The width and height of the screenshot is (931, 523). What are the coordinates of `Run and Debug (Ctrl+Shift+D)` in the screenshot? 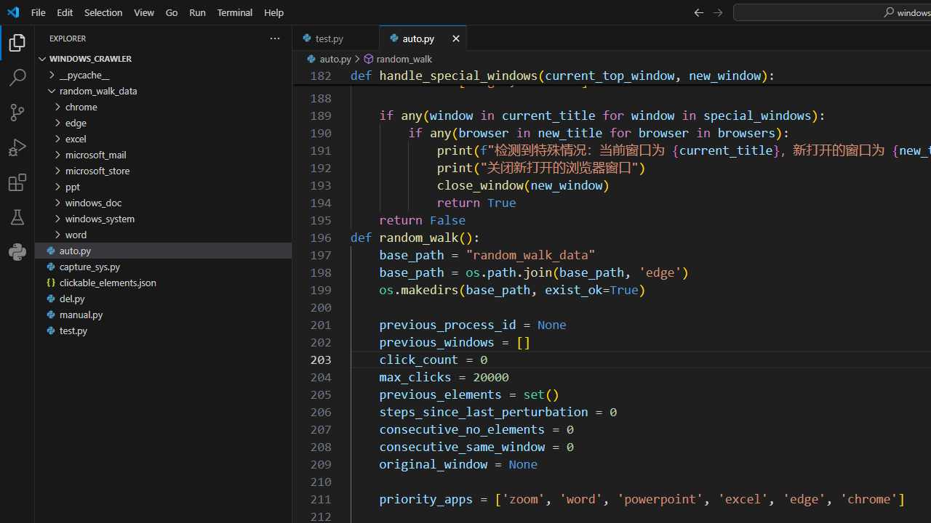 It's located at (17, 147).